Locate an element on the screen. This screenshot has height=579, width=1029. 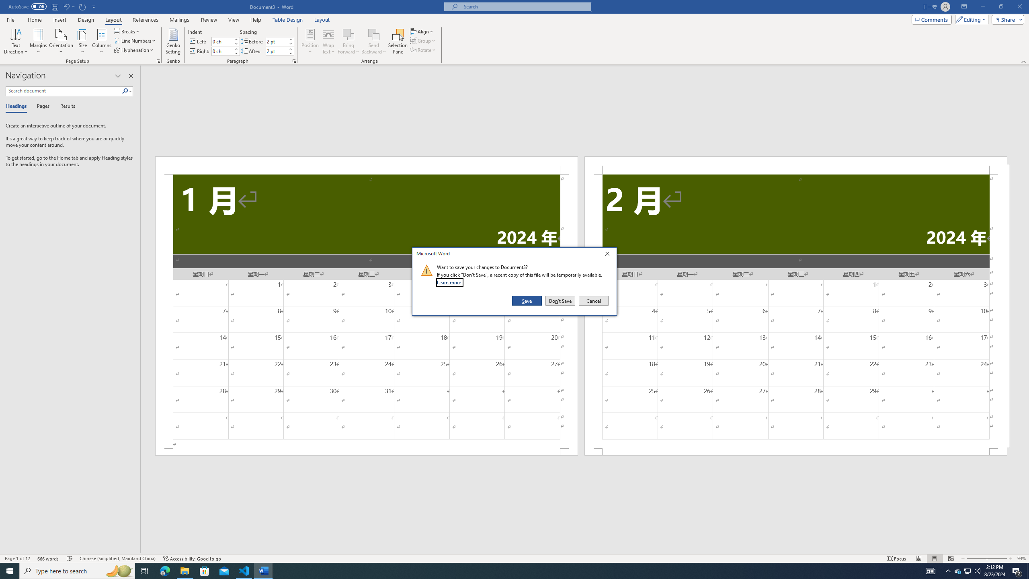
Send Backward is located at coordinates (374, 41).